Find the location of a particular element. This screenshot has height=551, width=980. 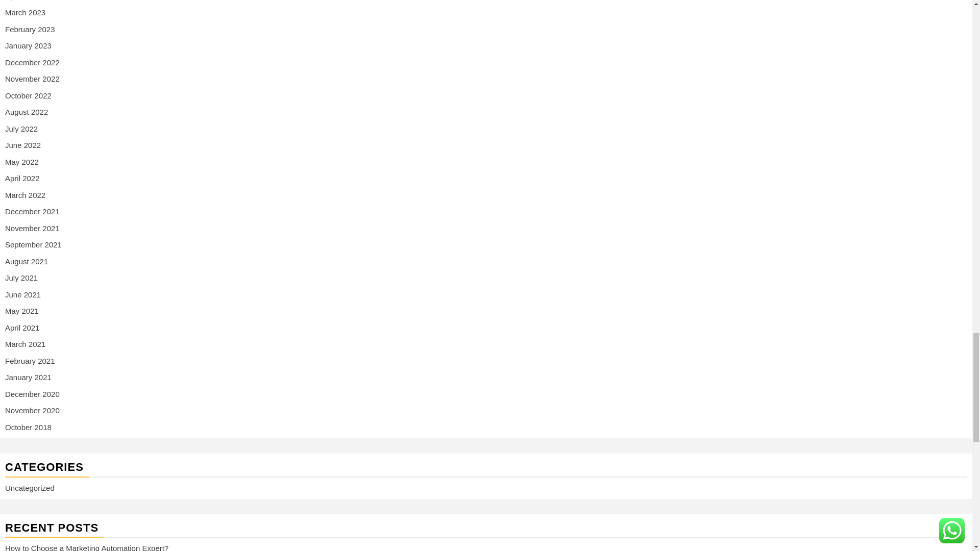

October 2022 is located at coordinates (28, 95).